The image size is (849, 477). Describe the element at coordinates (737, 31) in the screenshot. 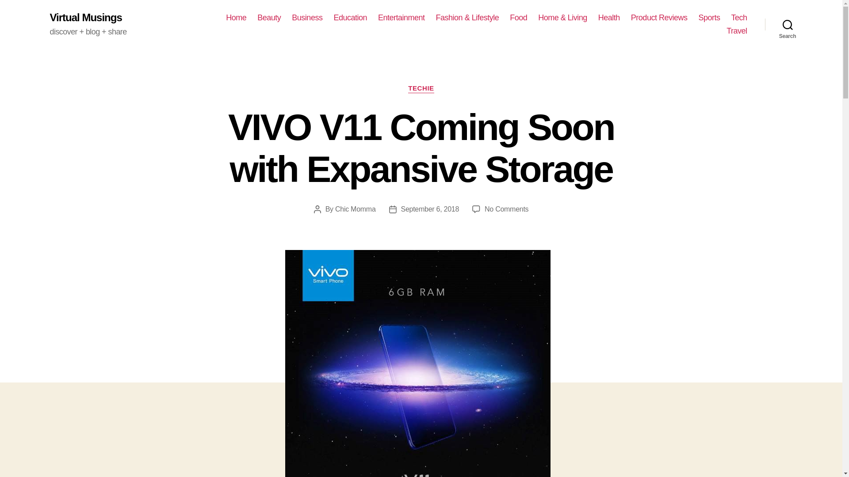

I see `Travel` at that location.